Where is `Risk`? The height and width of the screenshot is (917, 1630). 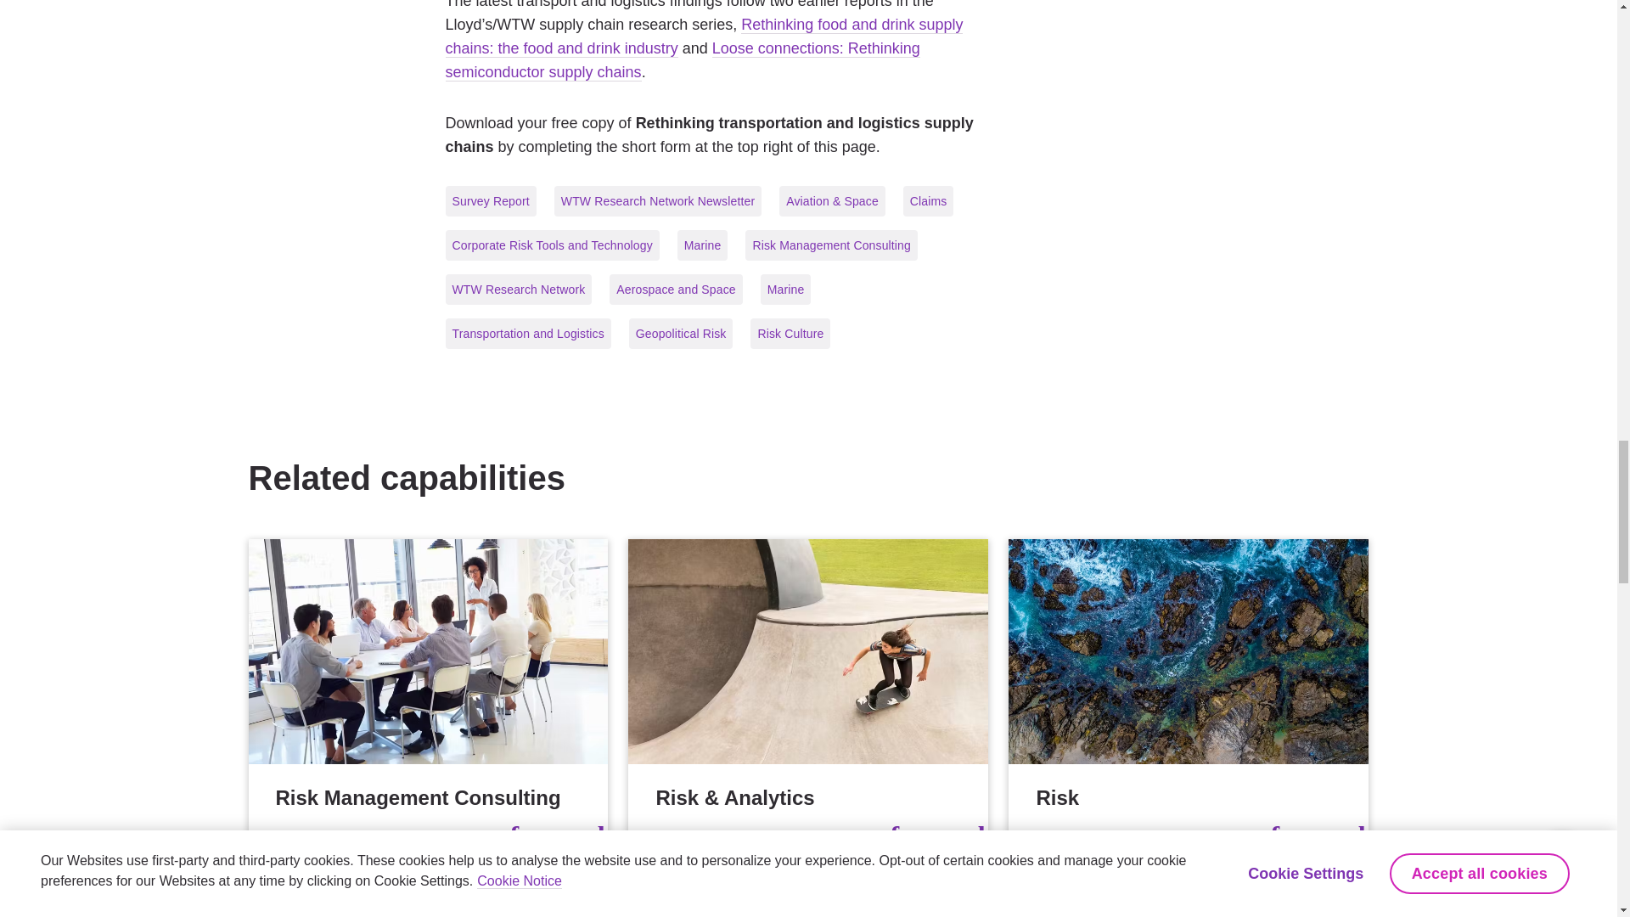 Risk is located at coordinates (1189, 697).